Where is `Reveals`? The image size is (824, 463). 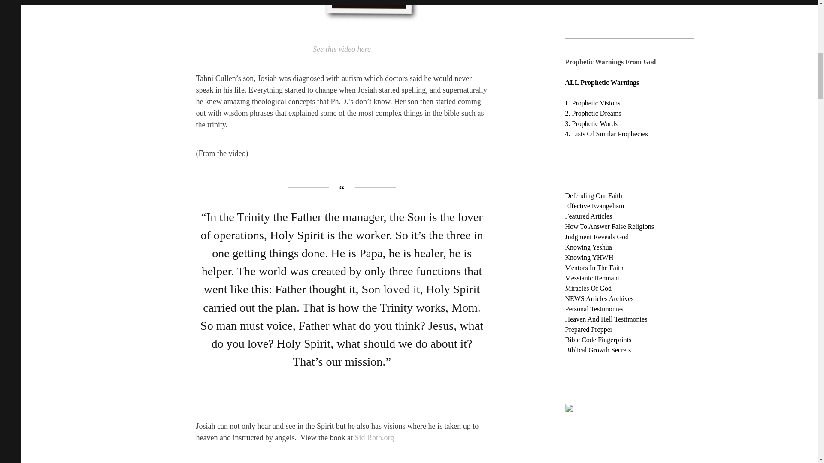 Reveals is located at coordinates (605, 237).